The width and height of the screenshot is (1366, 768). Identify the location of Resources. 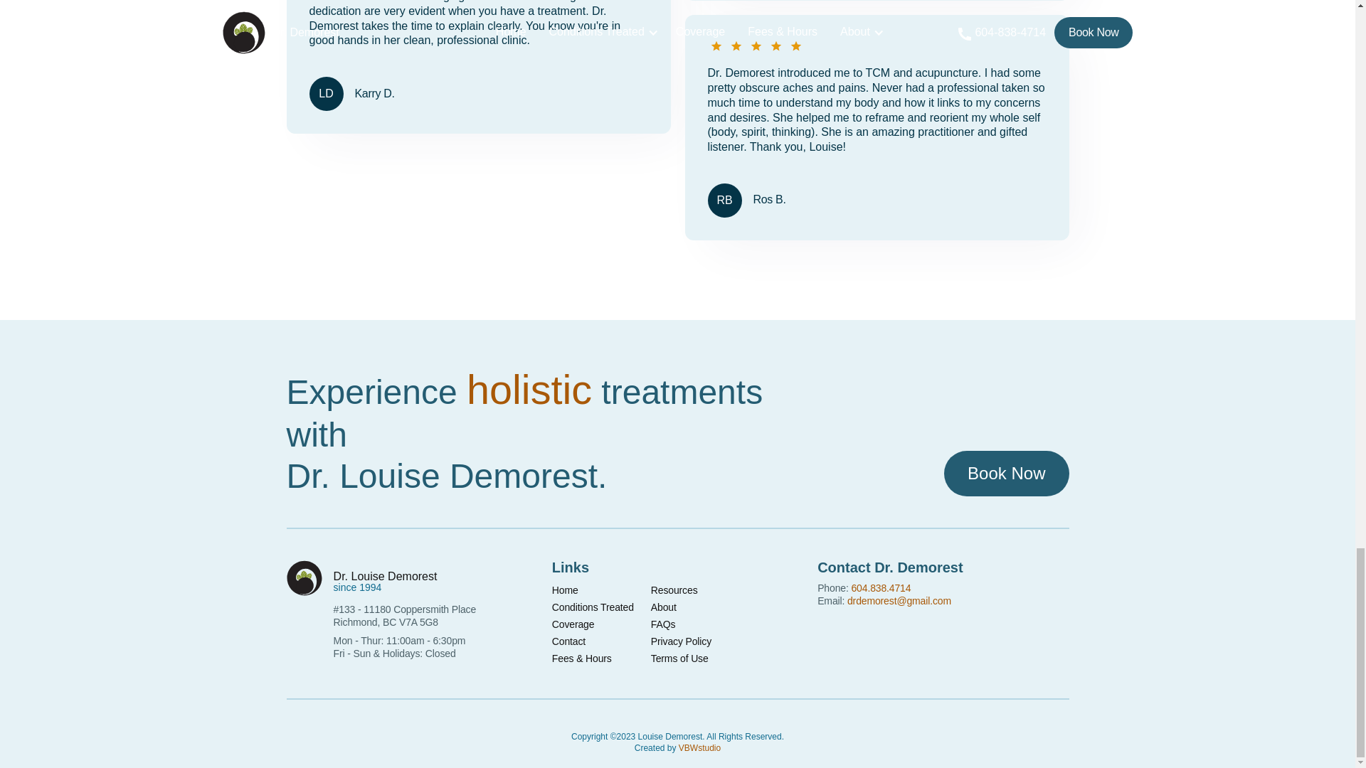
(674, 590).